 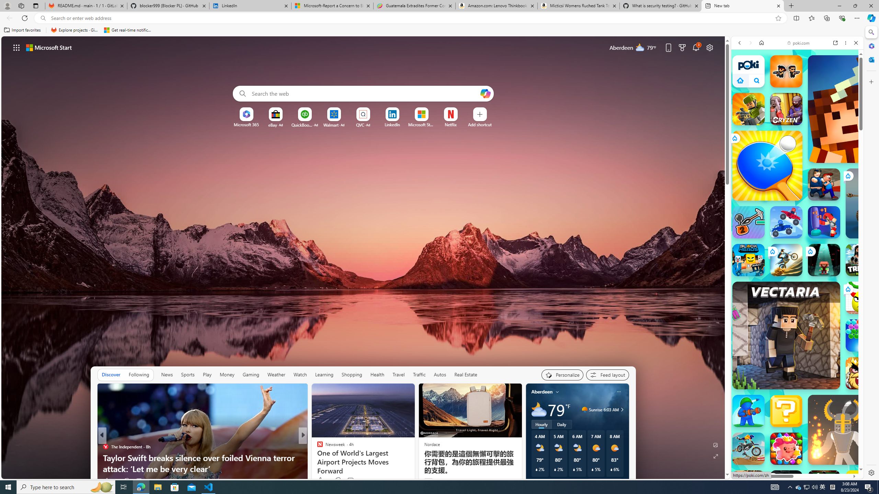 What do you see at coordinates (321, 480) in the screenshot?
I see `395 Like` at bounding box center [321, 480].